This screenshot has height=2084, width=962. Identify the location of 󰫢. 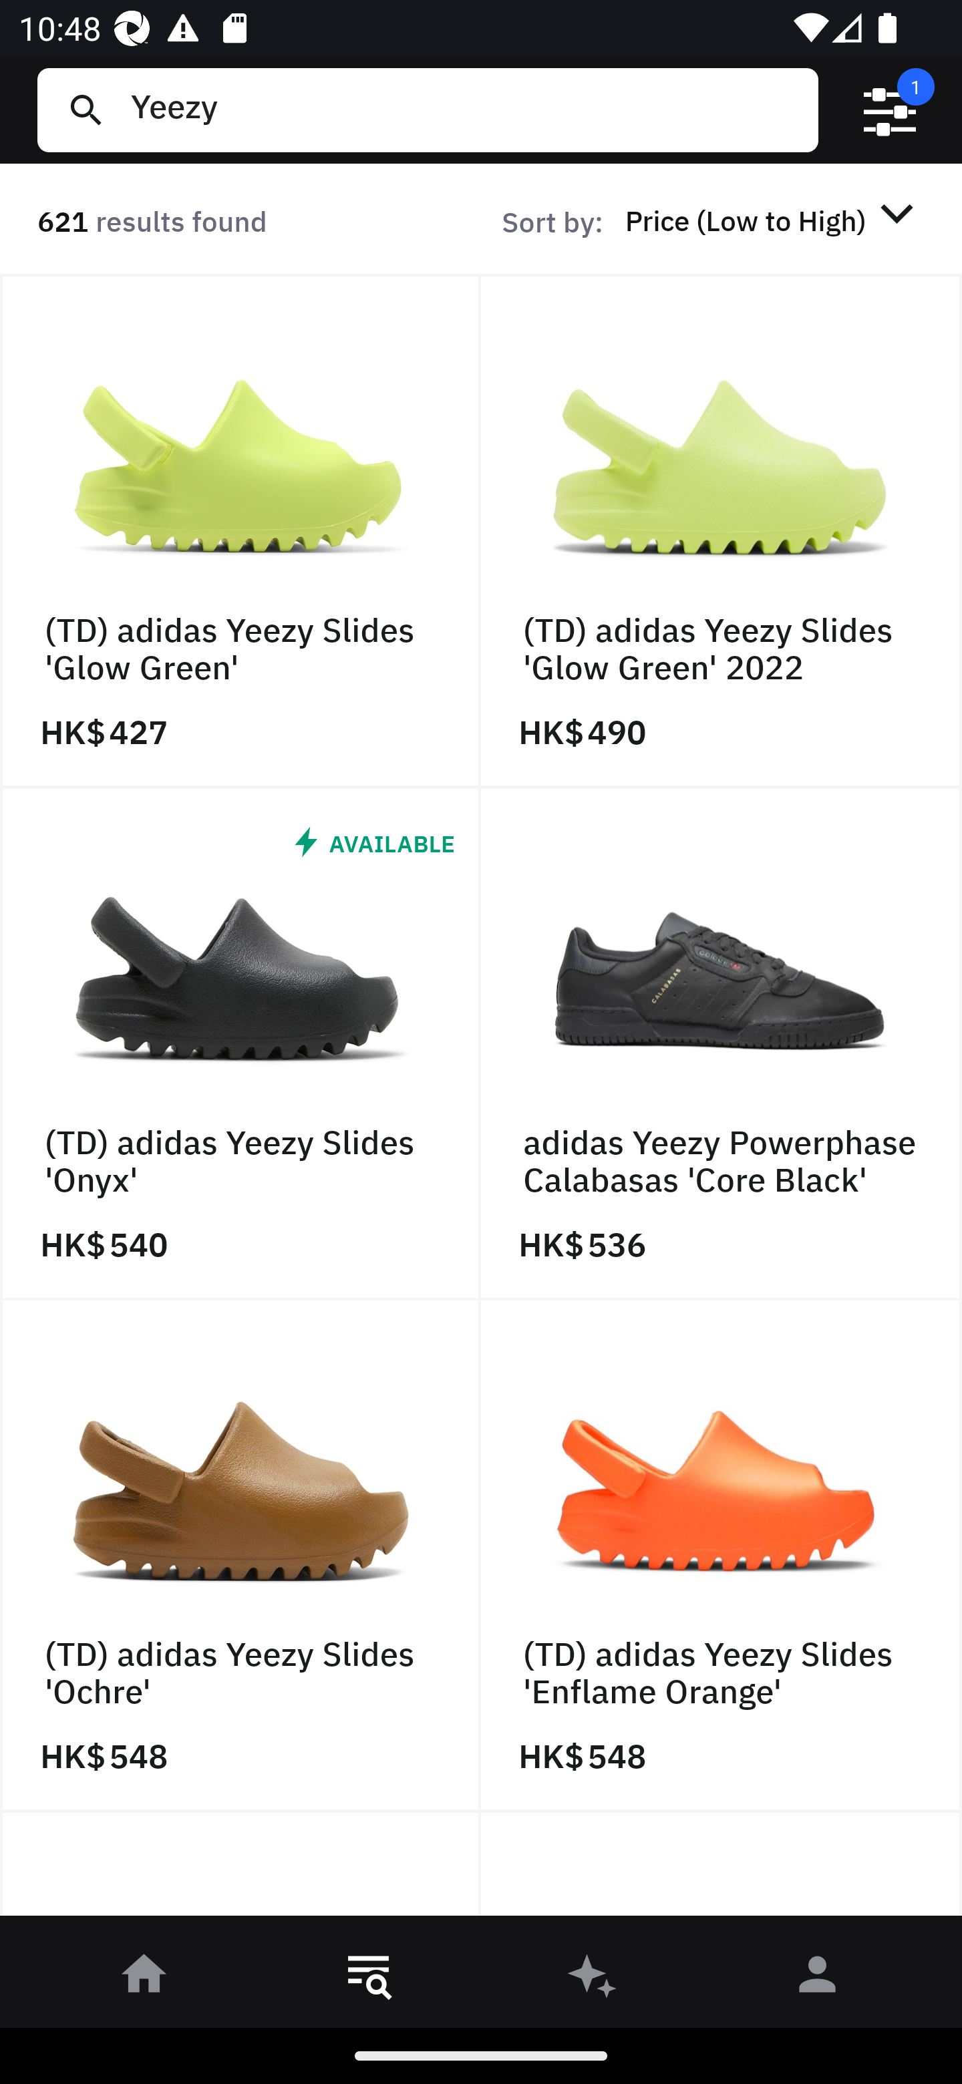
(593, 1978).